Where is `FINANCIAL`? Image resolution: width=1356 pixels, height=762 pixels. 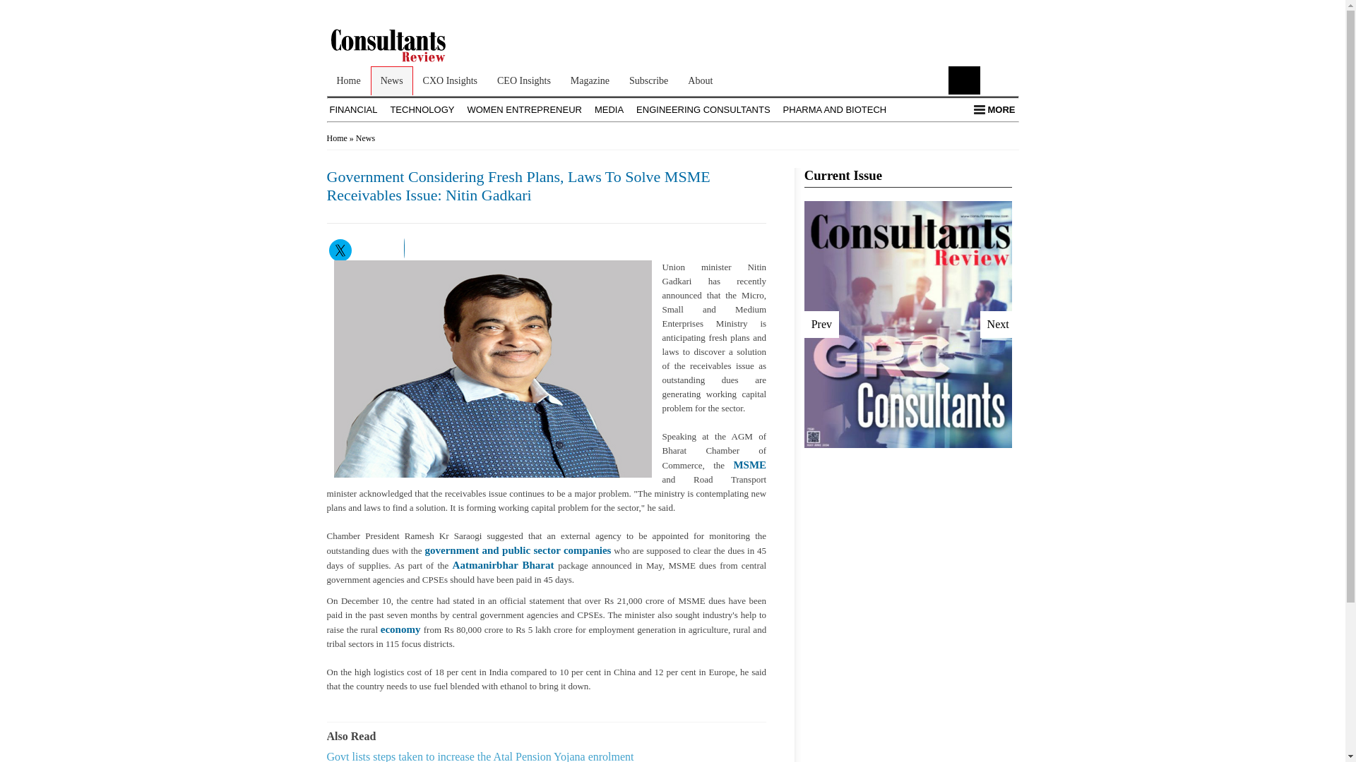 FINANCIAL is located at coordinates (353, 109).